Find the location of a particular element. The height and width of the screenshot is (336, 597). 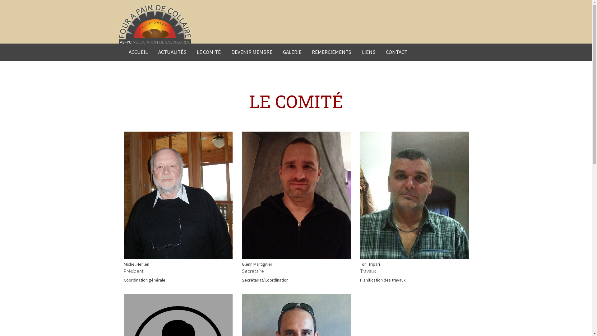

GALERIE is located at coordinates (292, 52).